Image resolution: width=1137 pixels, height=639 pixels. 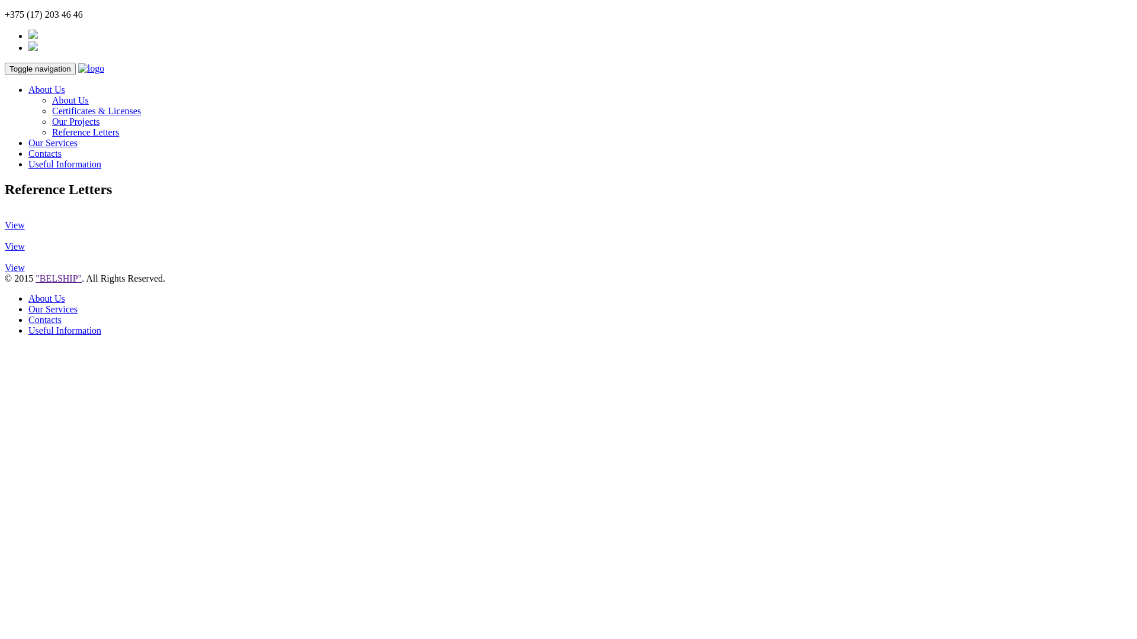 I want to click on View, so click(x=15, y=267).